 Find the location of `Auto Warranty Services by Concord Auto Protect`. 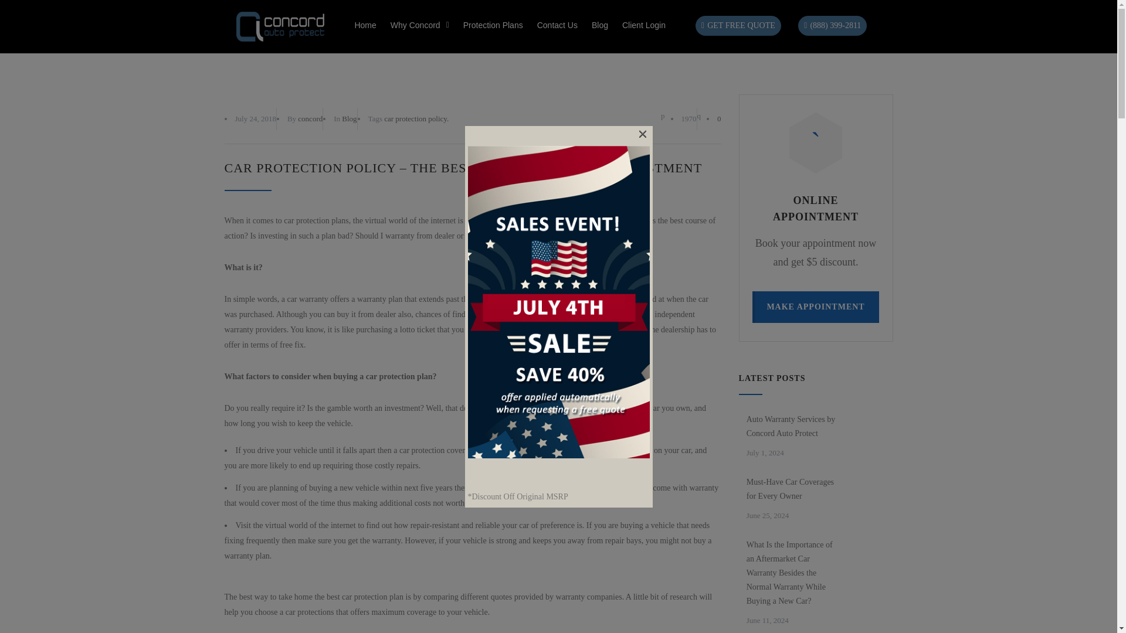

Auto Warranty Services by Concord Auto Protect is located at coordinates (793, 427).